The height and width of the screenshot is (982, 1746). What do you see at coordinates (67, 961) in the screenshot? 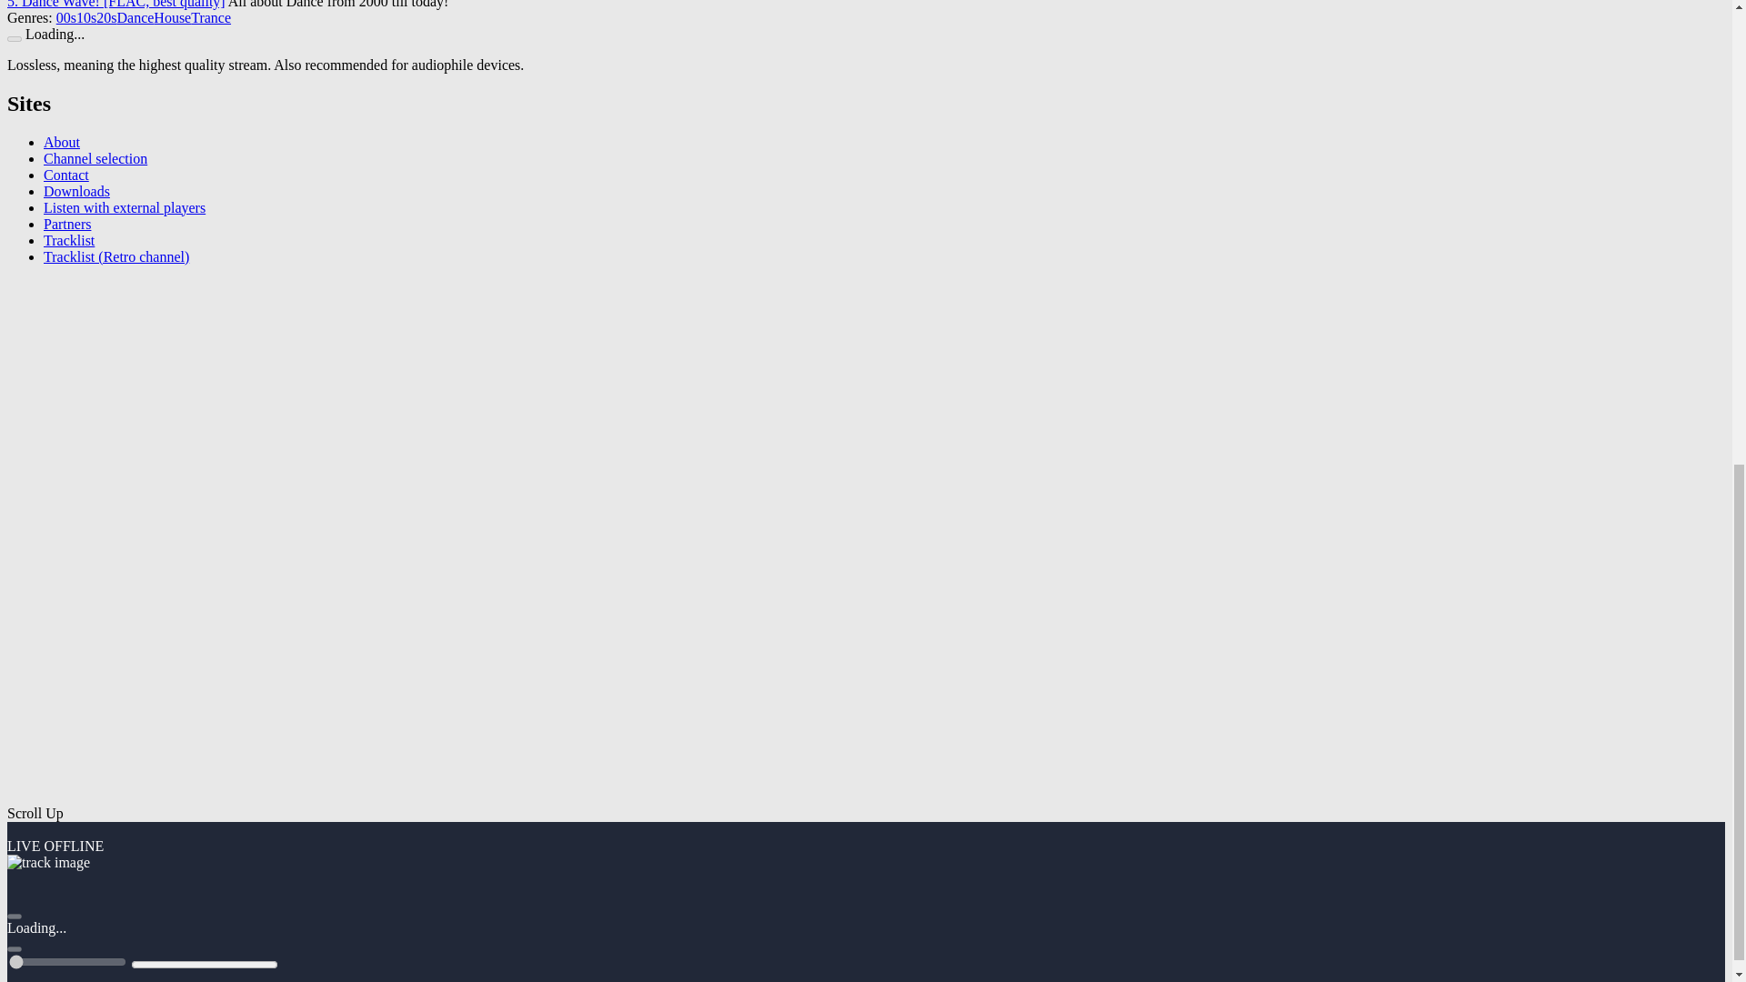
I see `0` at bounding box center [67, 961].